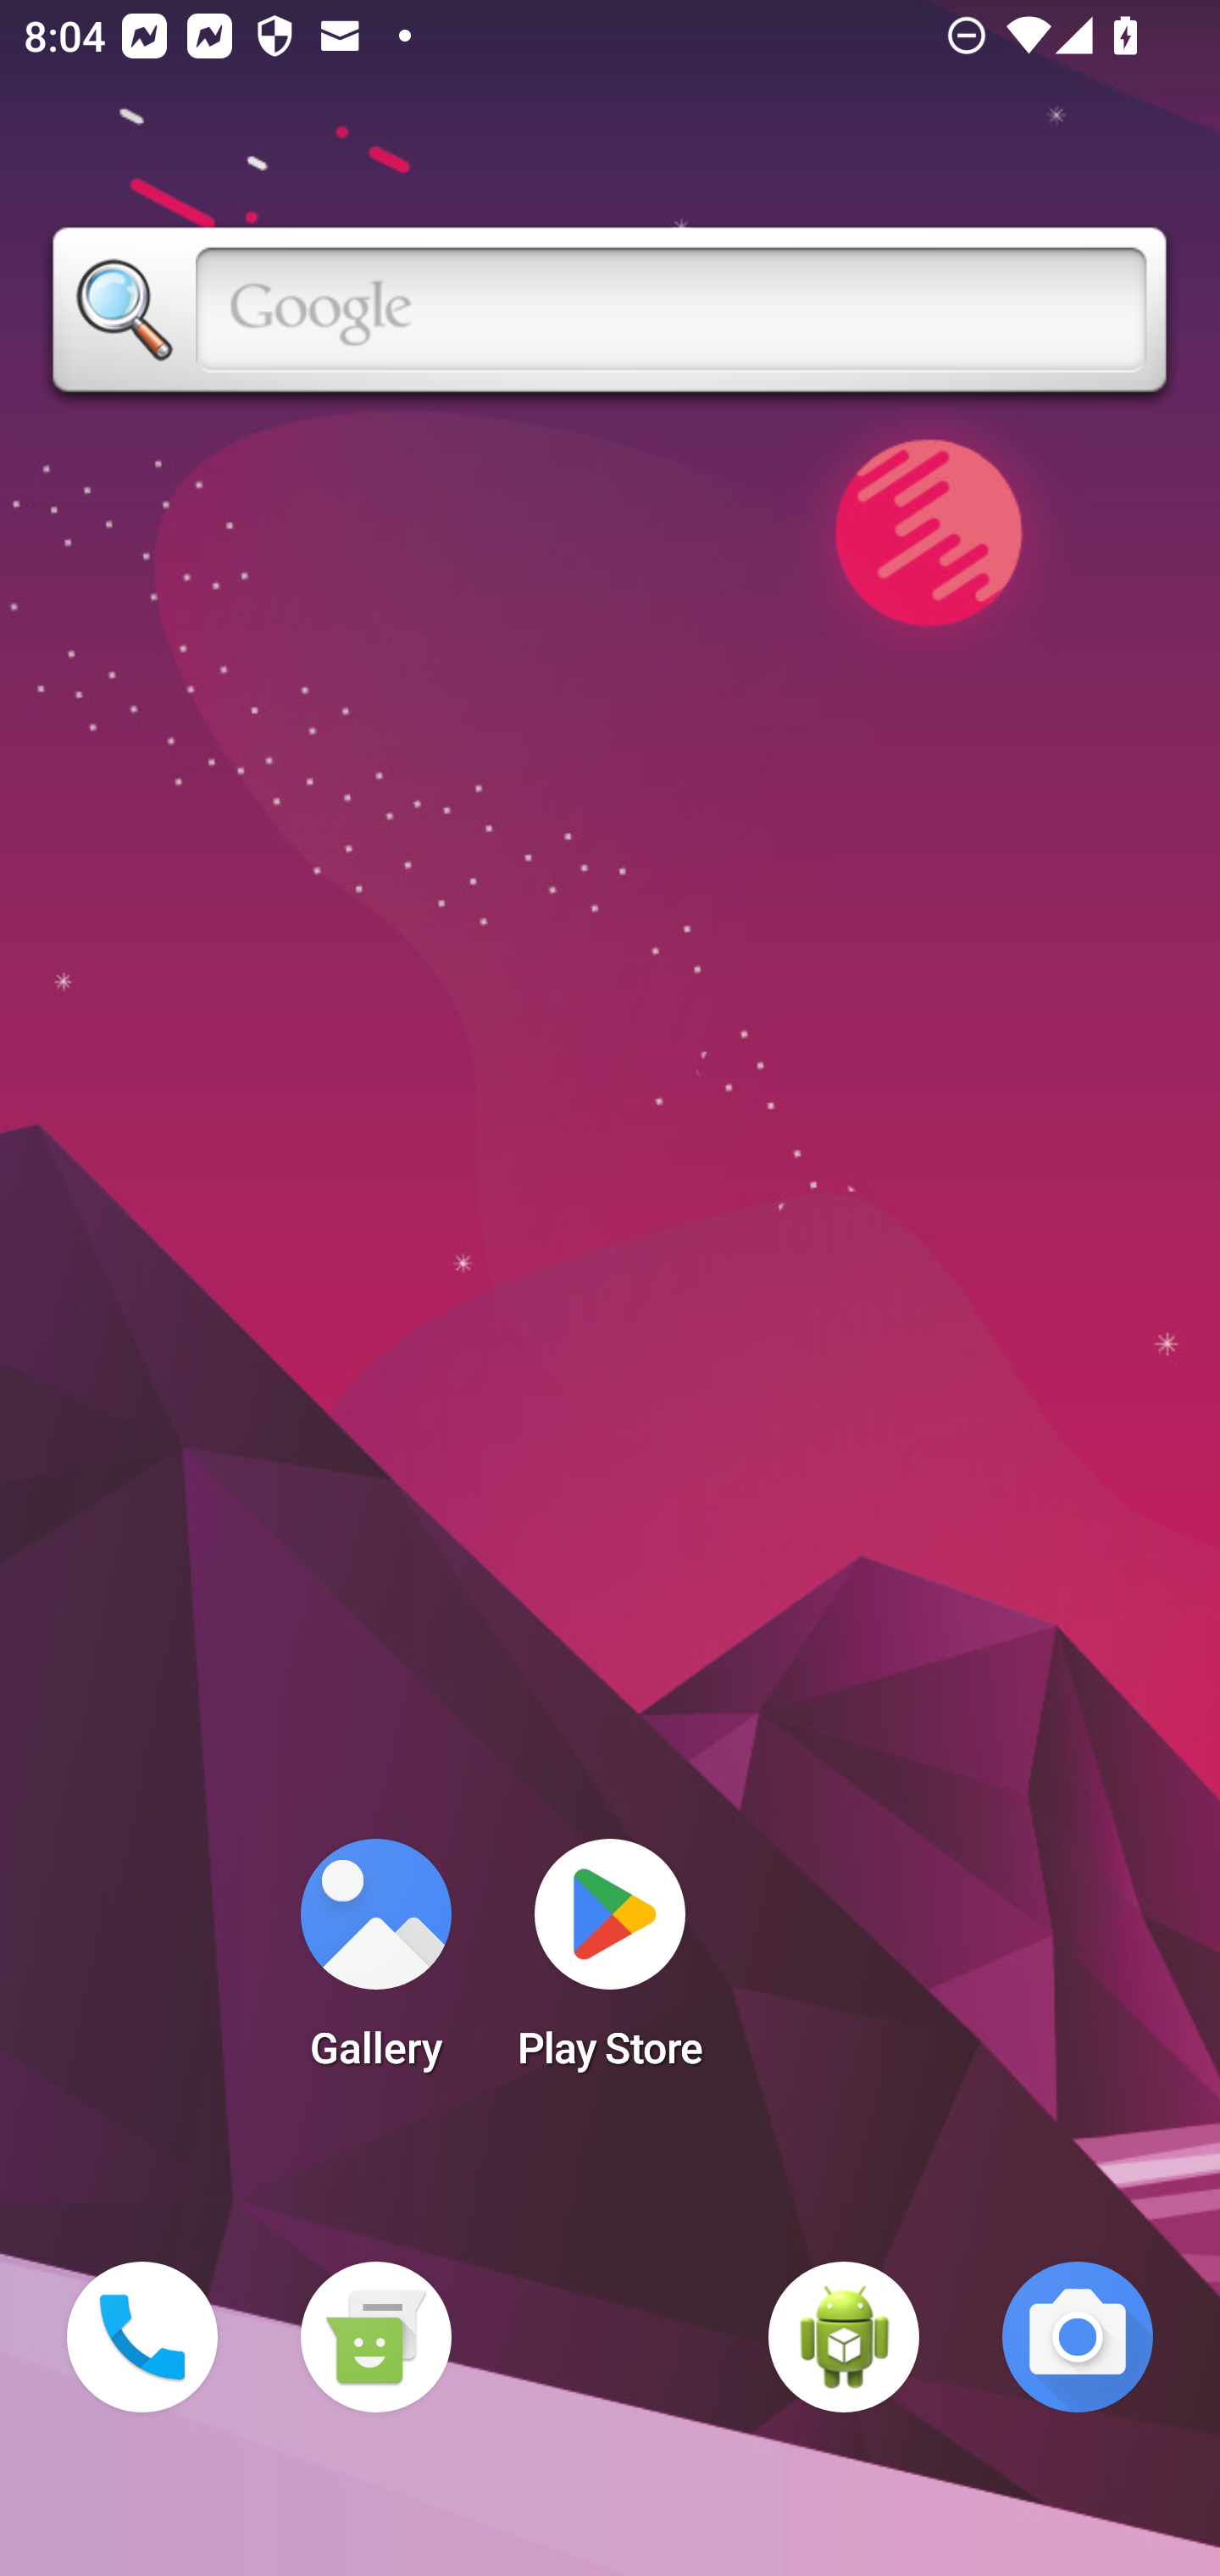 This screenshot has width=1220, height=2576. I want to click on WebView Browser Tester, so click(844, 2337).